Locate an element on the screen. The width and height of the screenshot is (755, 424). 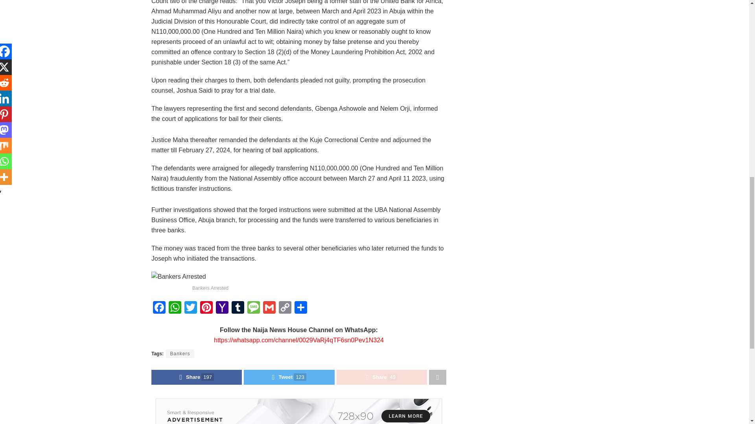
Facebook is located at coordinates (159, 308).